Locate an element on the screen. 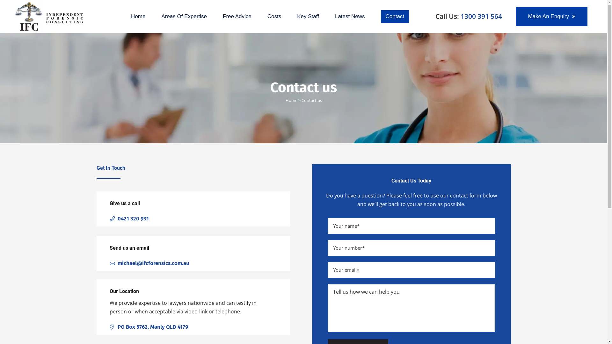 The image size is (612, 344). Free Advice is located at coordinates (237, 17).